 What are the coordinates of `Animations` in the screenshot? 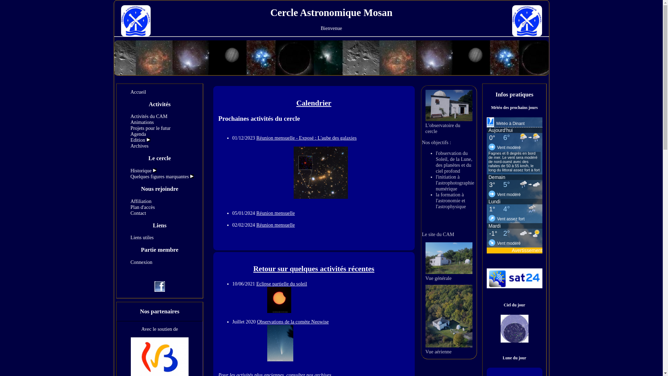 It's located at (142, 122).